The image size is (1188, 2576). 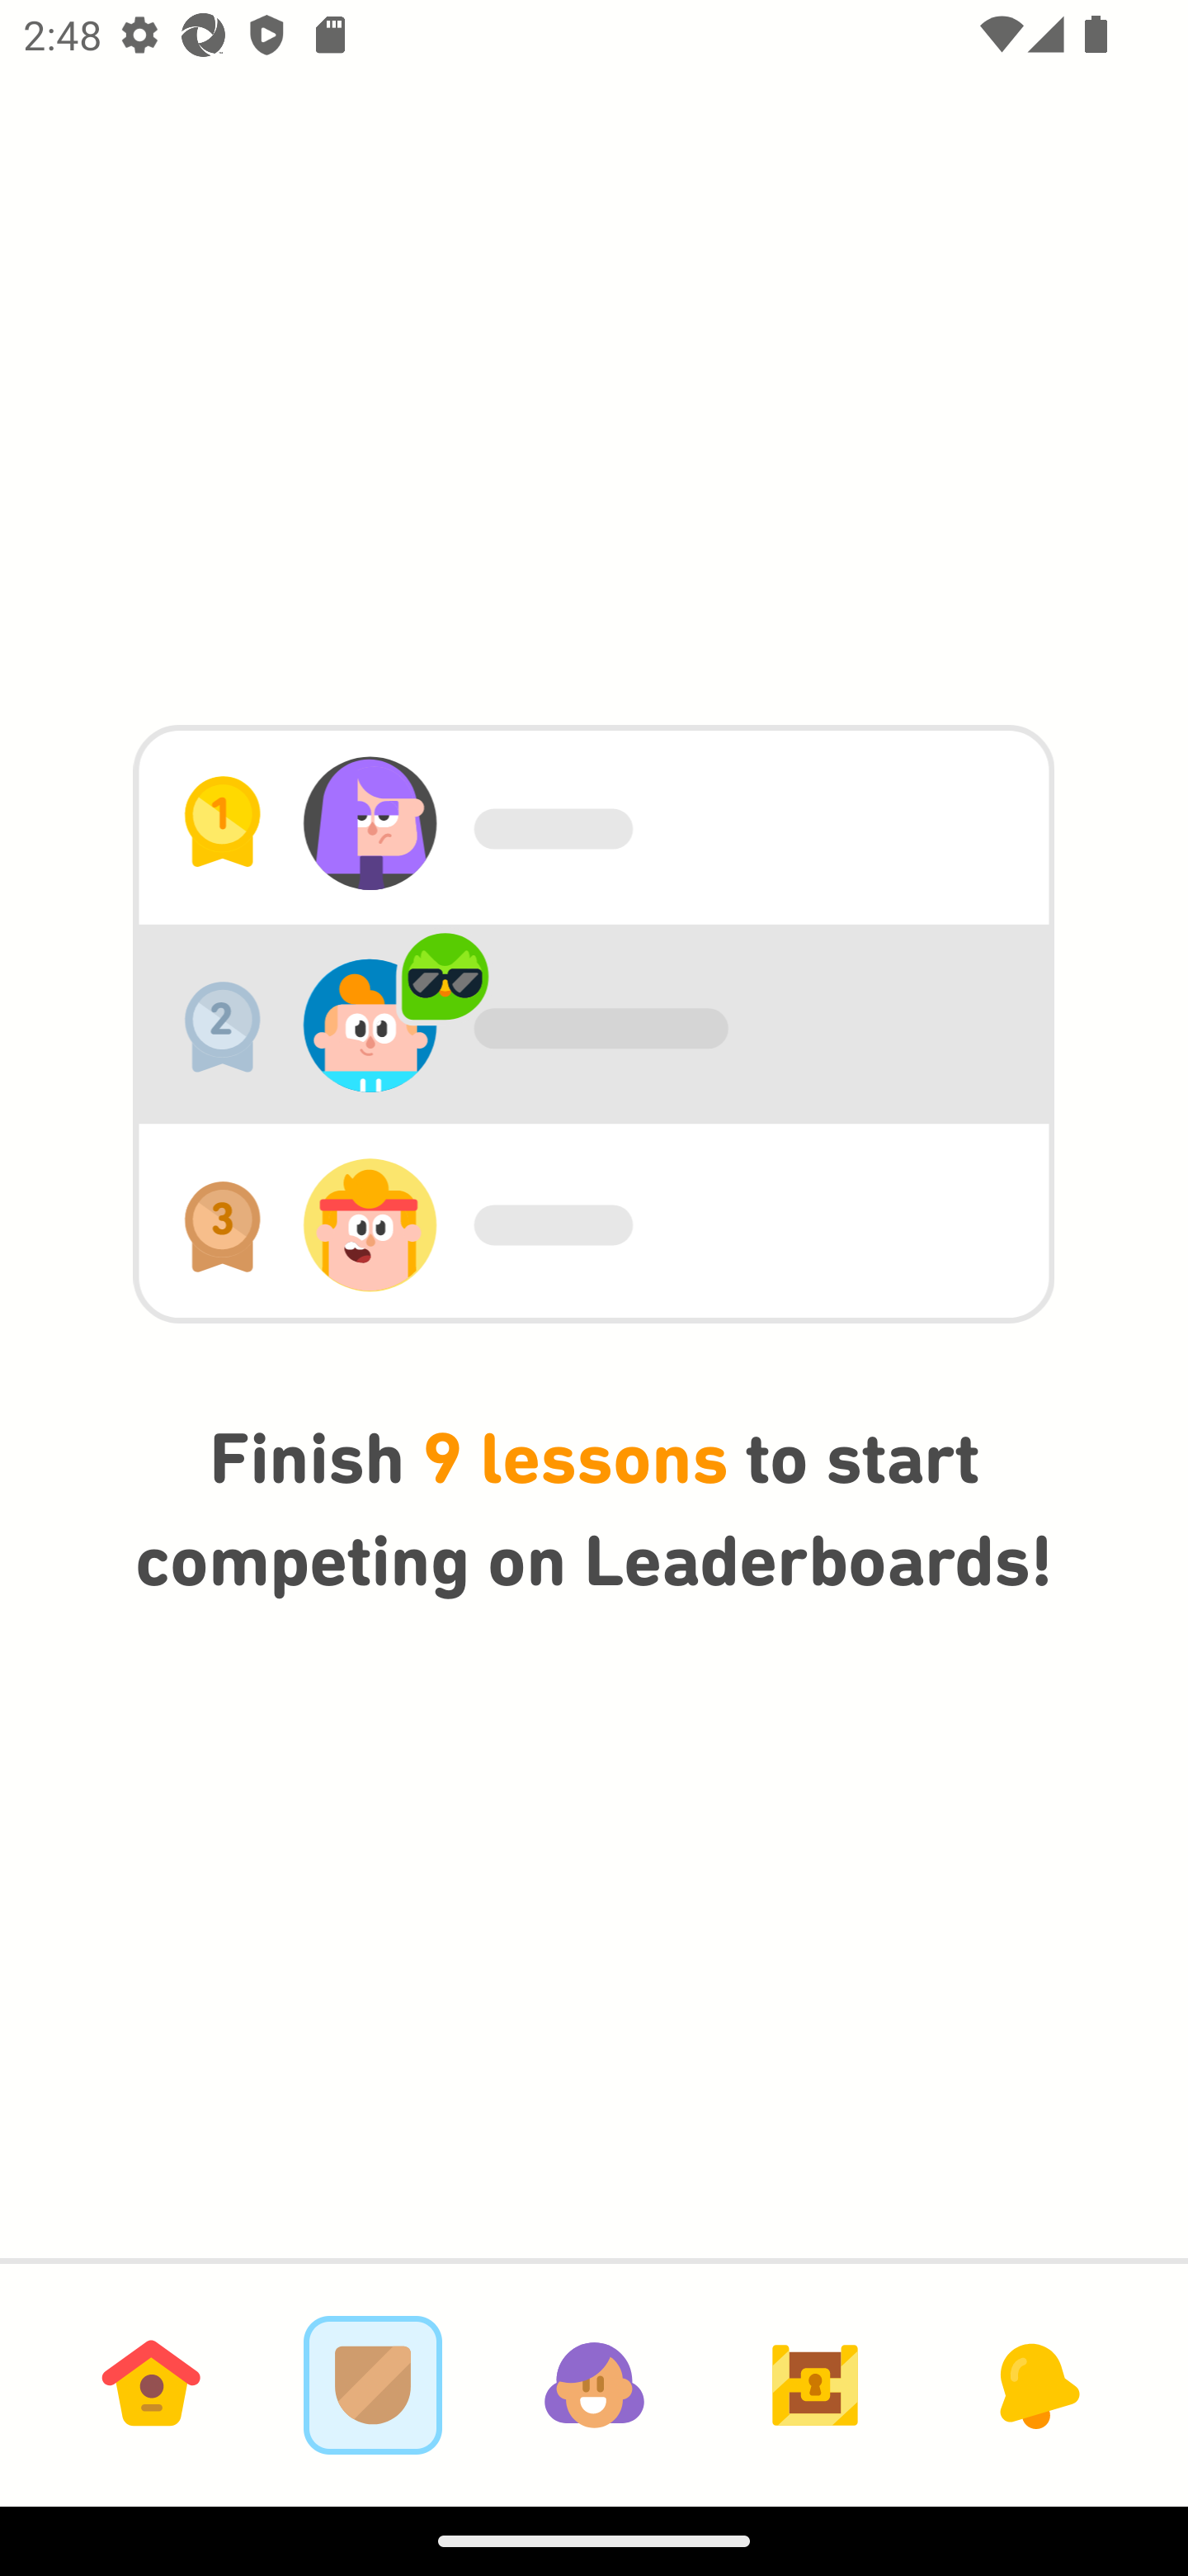 What do you see at coordinates (373, 2384) in the screenshot?
I see `Leagues Tab` at bounding box center [373, 2384].